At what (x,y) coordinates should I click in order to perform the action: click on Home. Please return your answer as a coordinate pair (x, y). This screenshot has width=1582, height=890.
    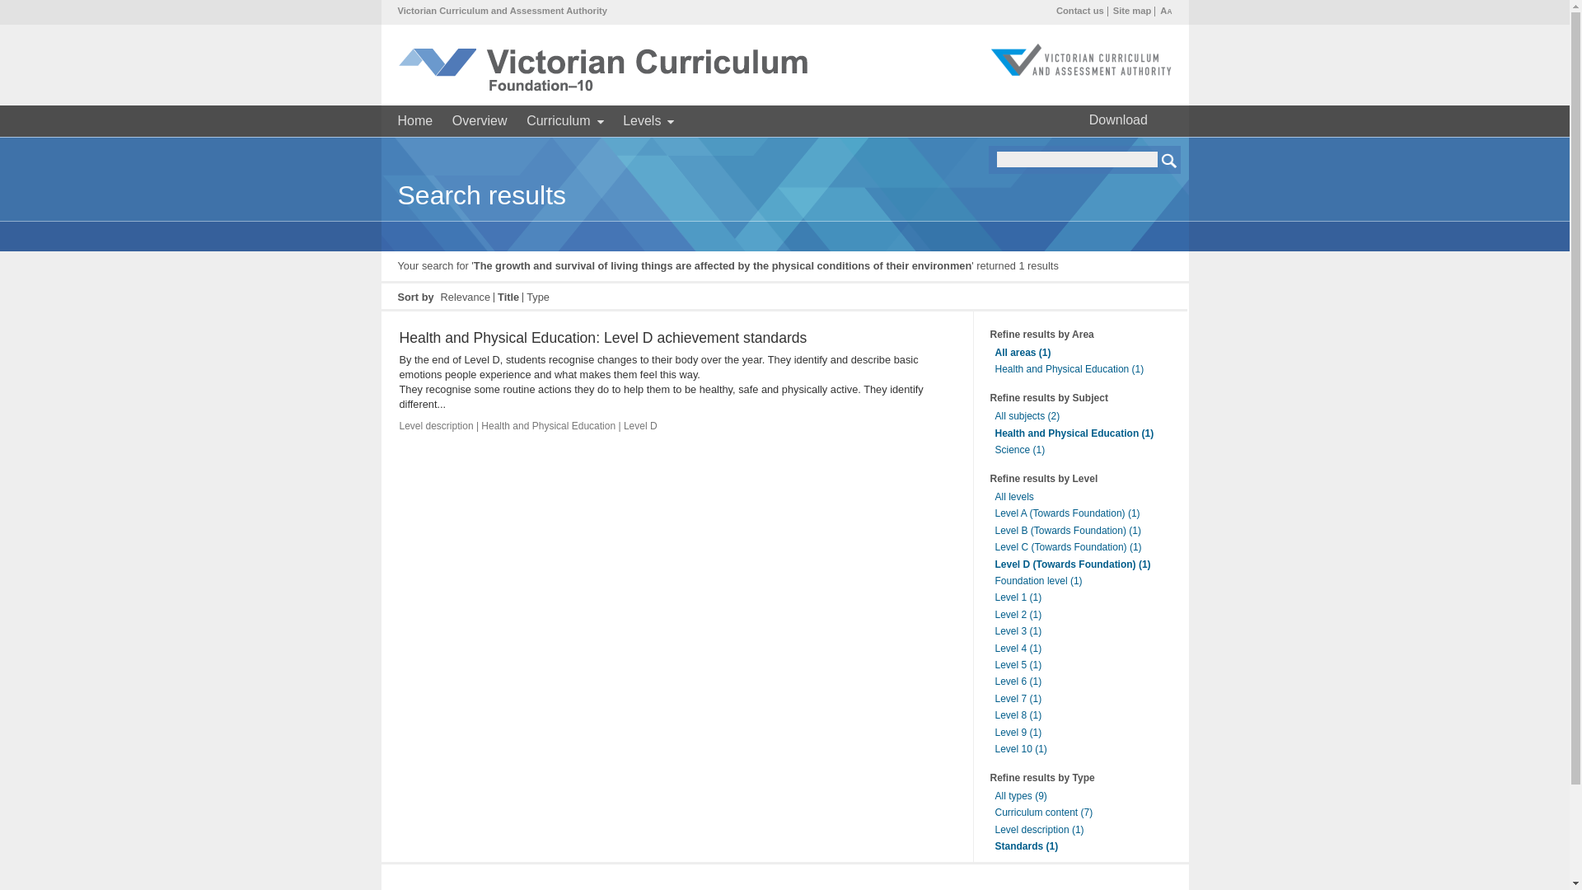
    Looking at the image, I should click on (414, 120).